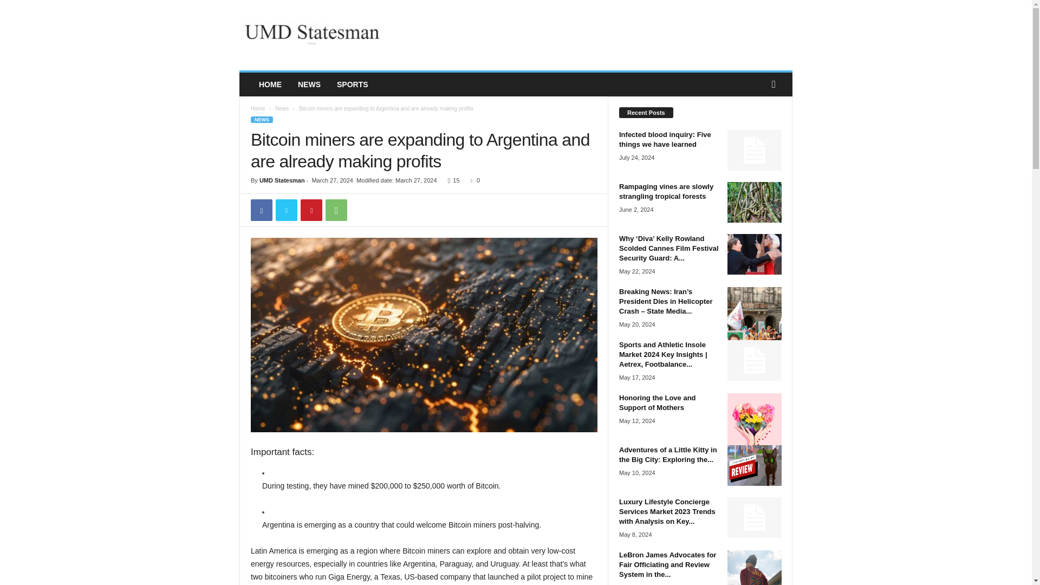 The image size is (1040, 585). I want to click on 0, so click(472, 180).